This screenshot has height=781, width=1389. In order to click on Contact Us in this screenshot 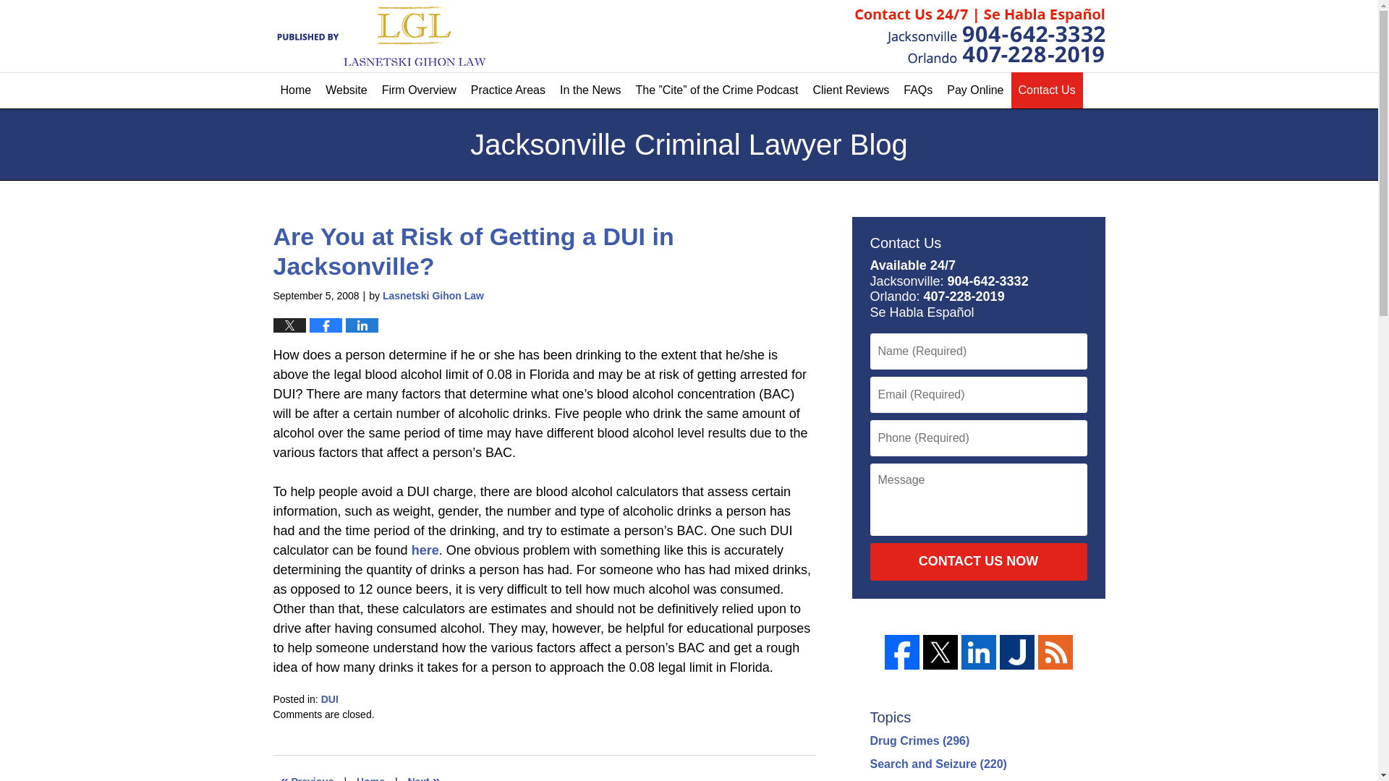, I will do `click(1047, 90)`.